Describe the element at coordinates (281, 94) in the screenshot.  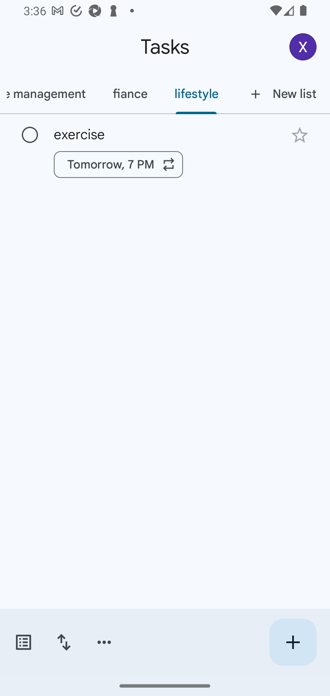
I see `New list` at that location.